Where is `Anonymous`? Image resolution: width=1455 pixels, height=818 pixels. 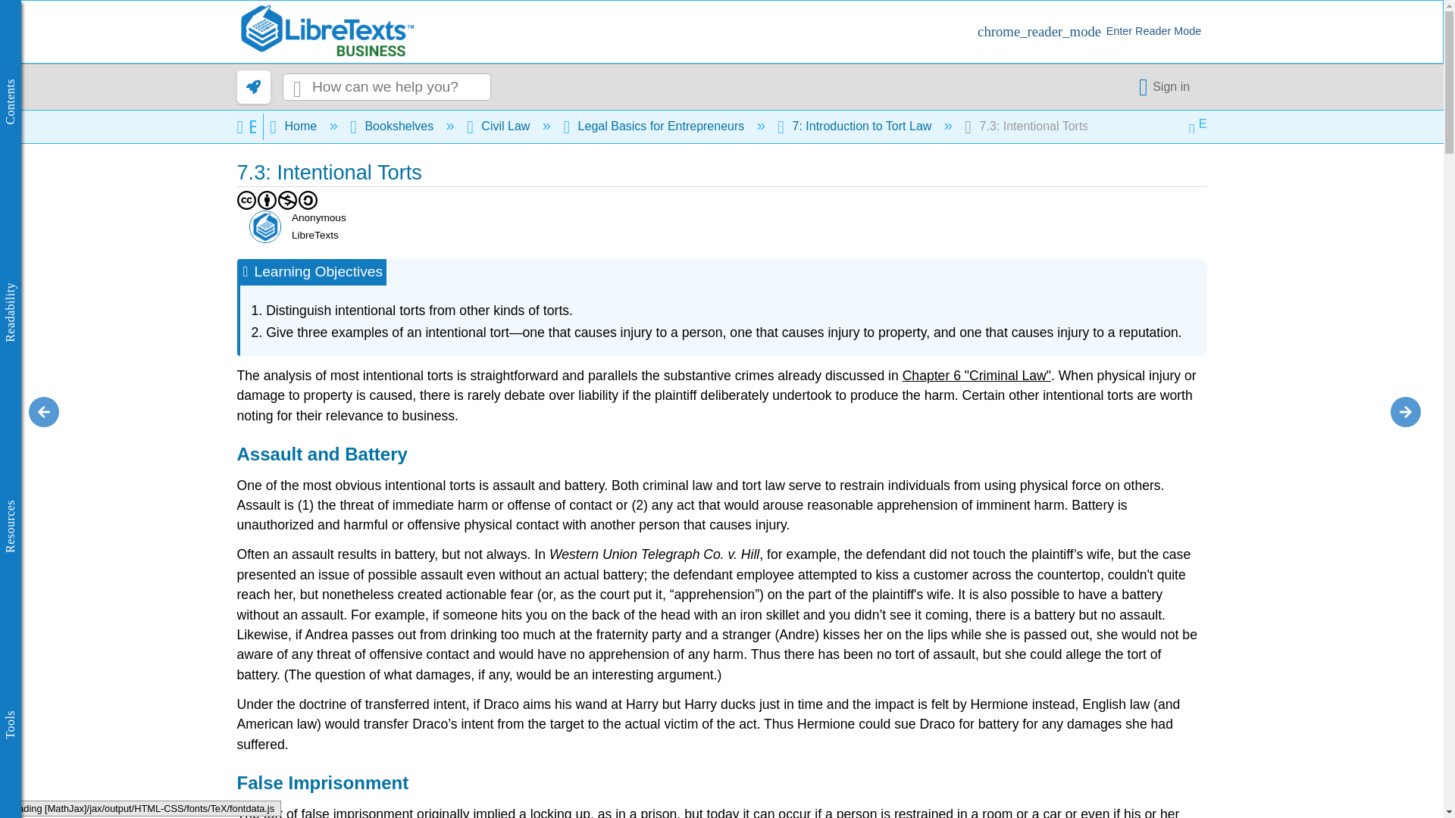 Anonymous is located at coordinates (265, 226).